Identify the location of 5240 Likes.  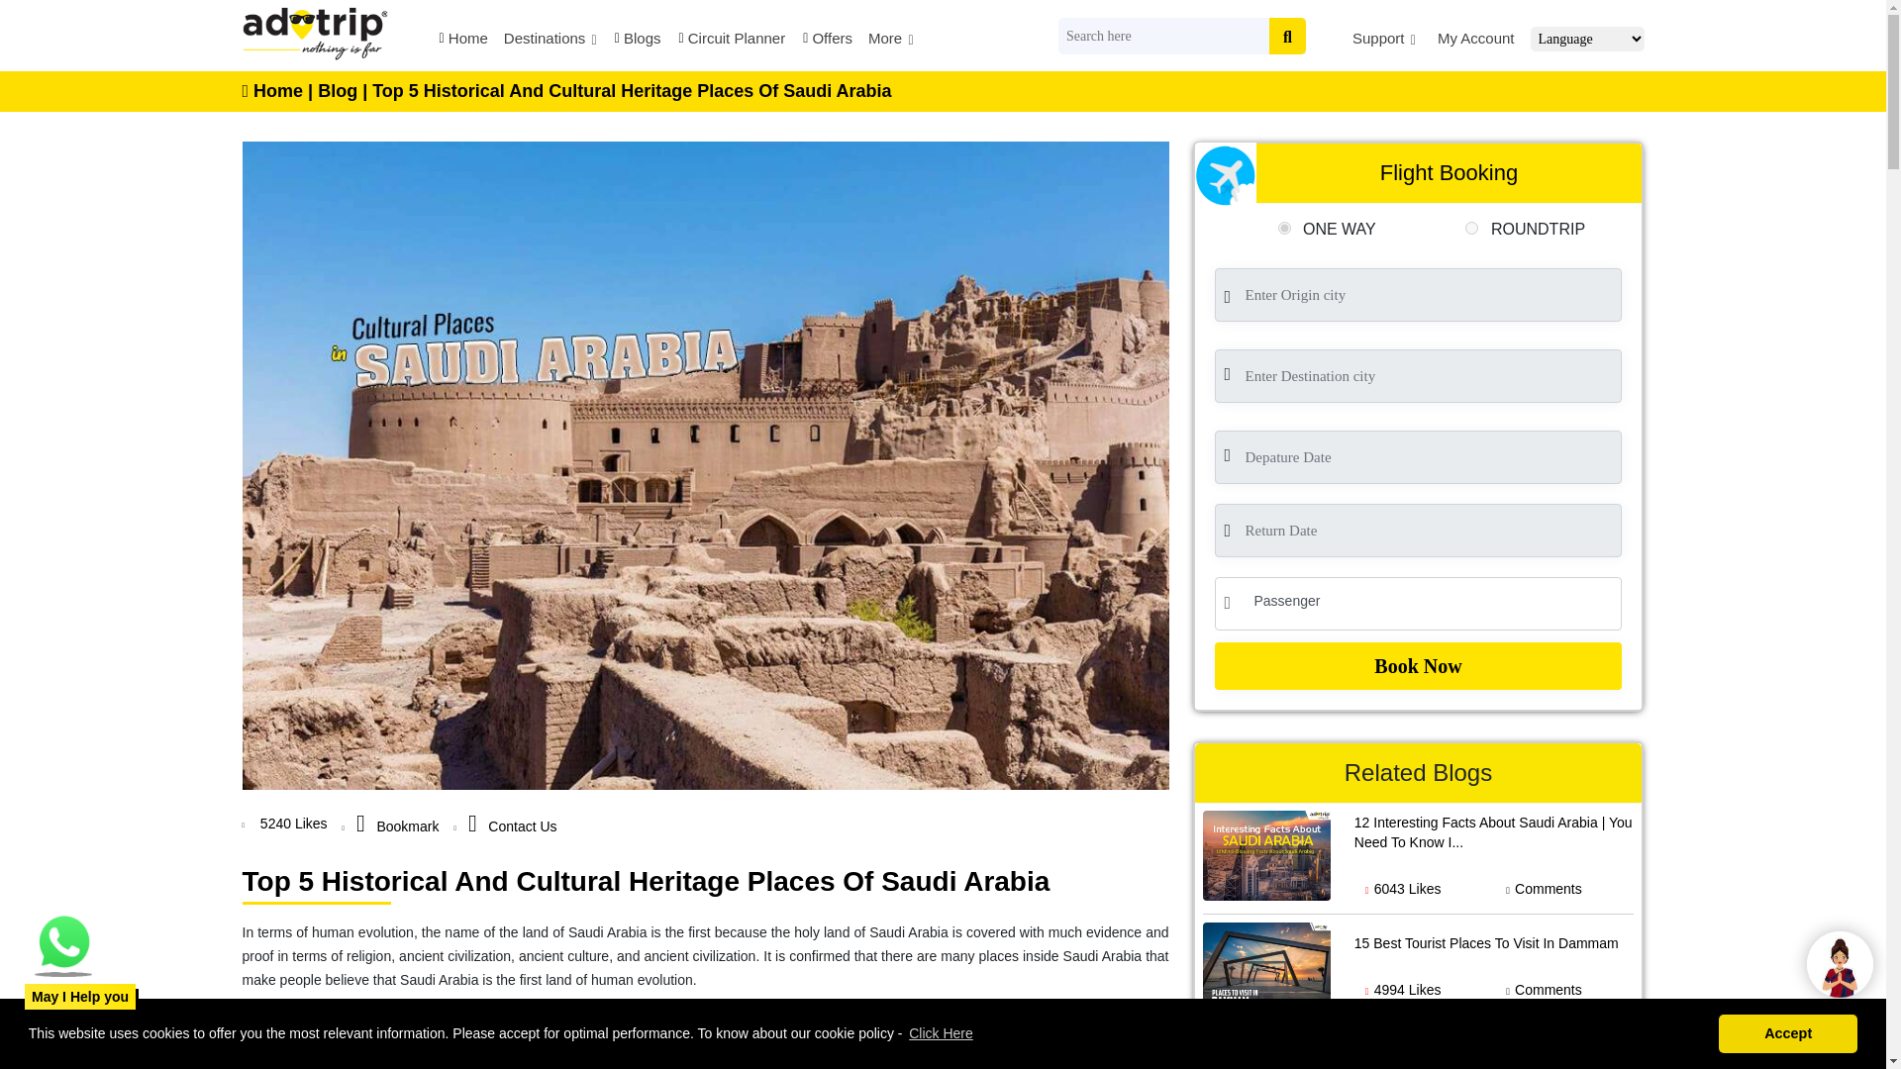
(291, 824).